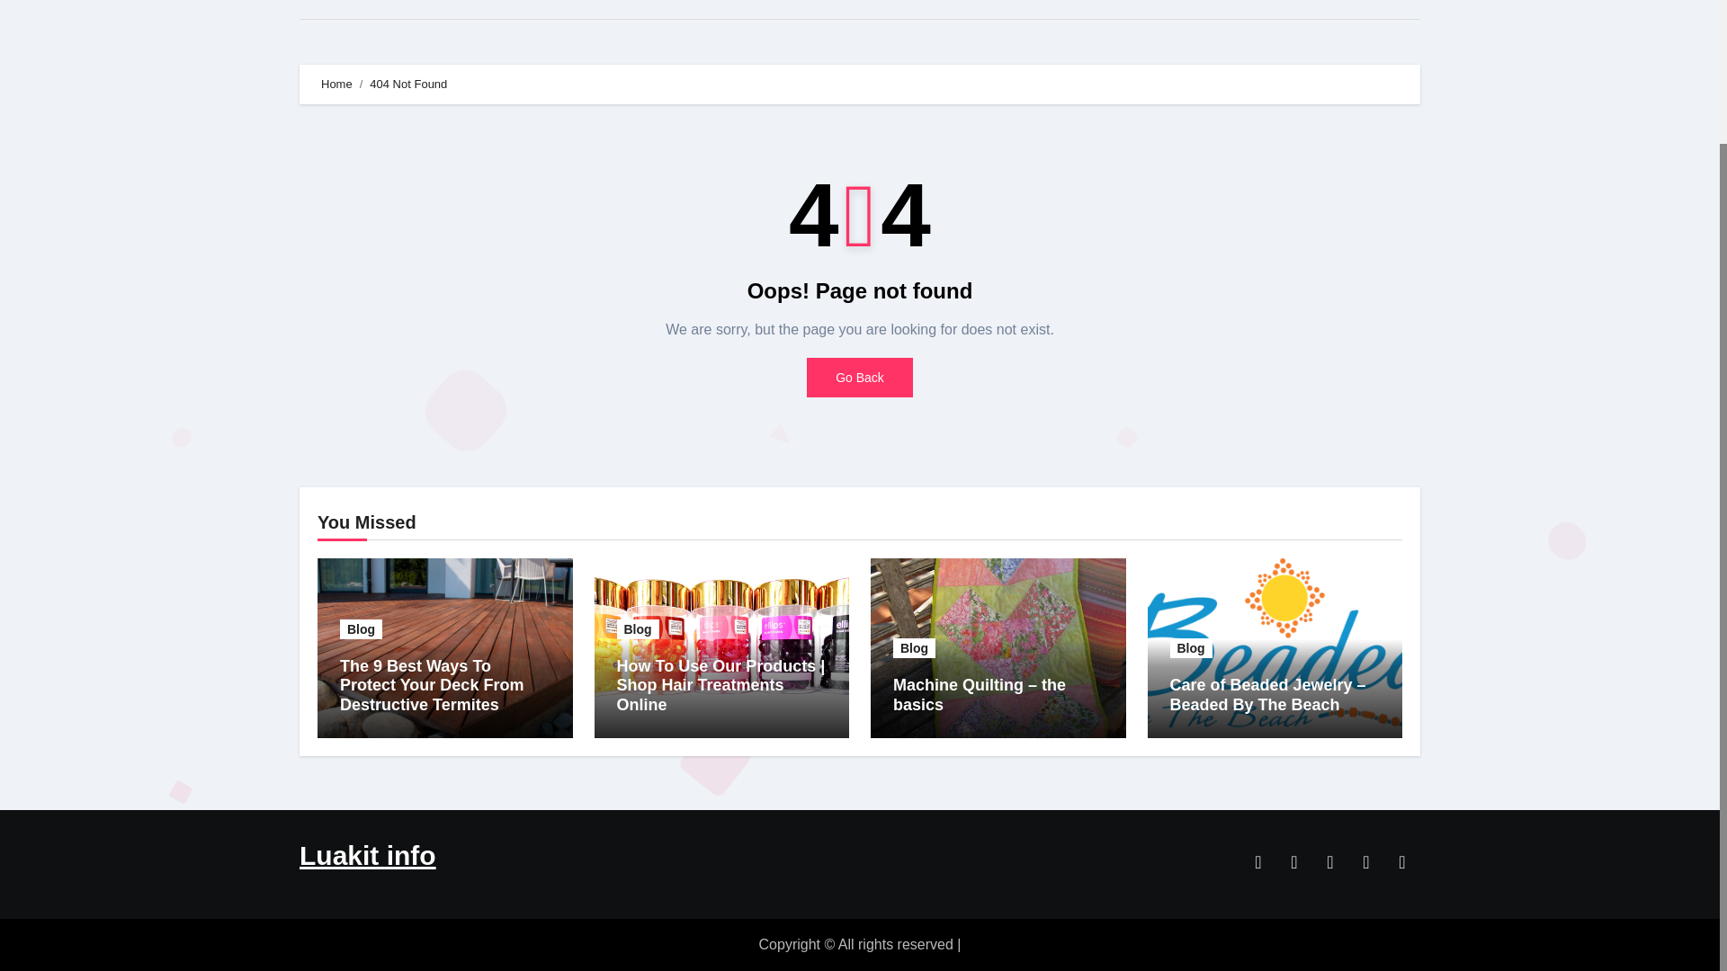  Describe the element at coordinates (860, 378) in the screenshot. I see `Go Back` at that location.